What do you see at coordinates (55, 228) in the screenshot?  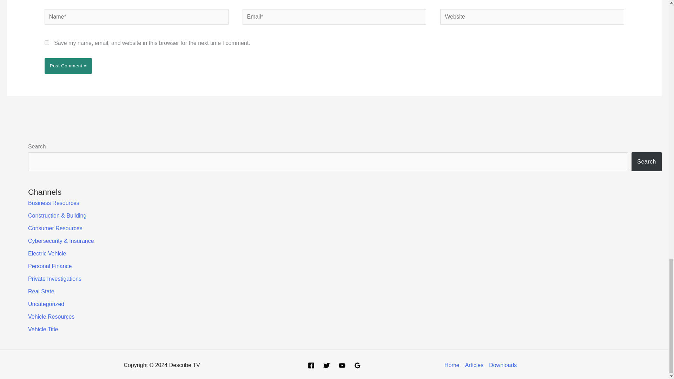 I see `Consumer Resources` at bounding box center [55, 228].